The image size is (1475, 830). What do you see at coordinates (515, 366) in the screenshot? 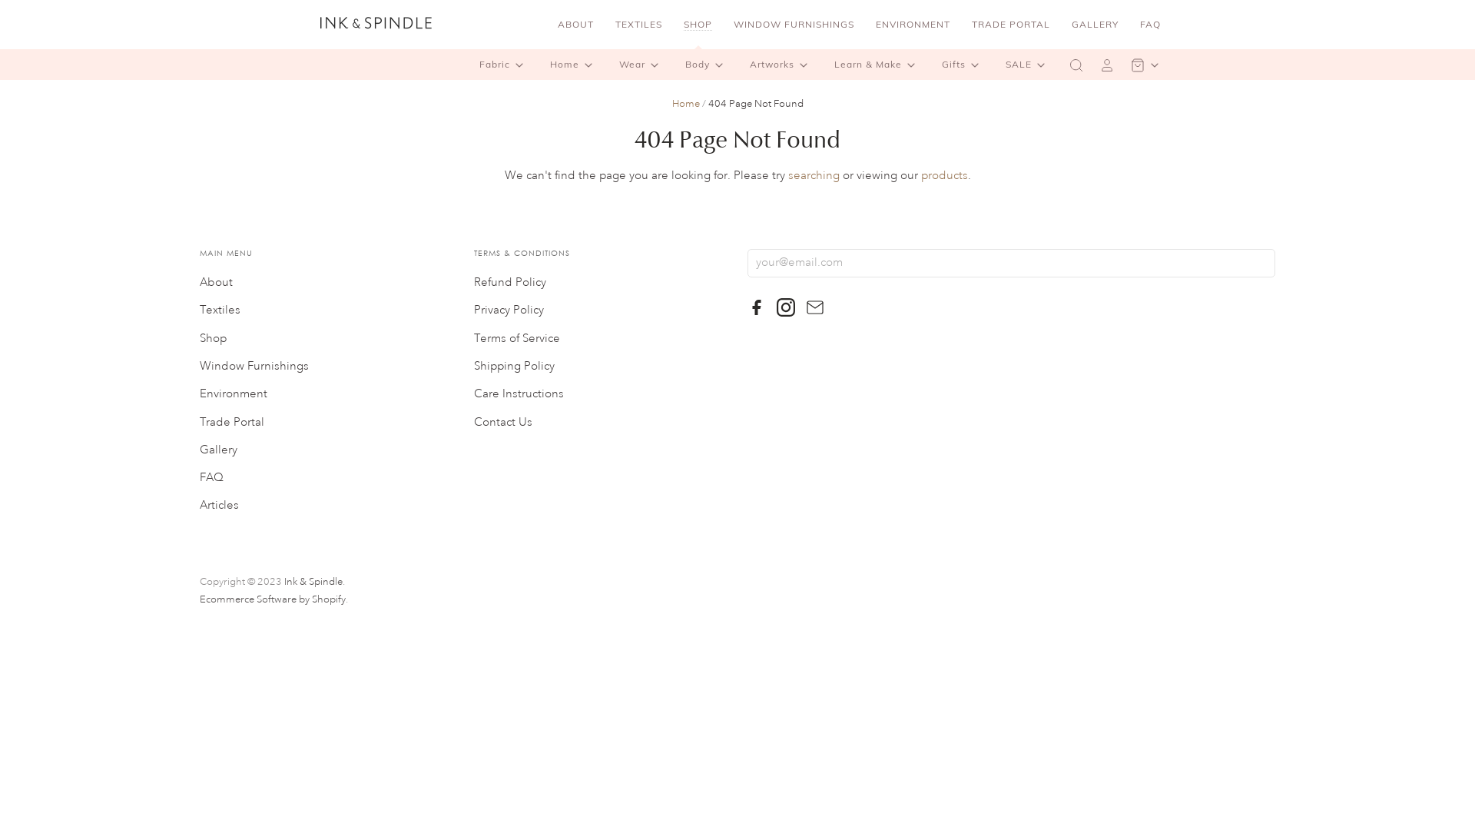
I see `Shipping Policy` at bounding box center [515, 366].